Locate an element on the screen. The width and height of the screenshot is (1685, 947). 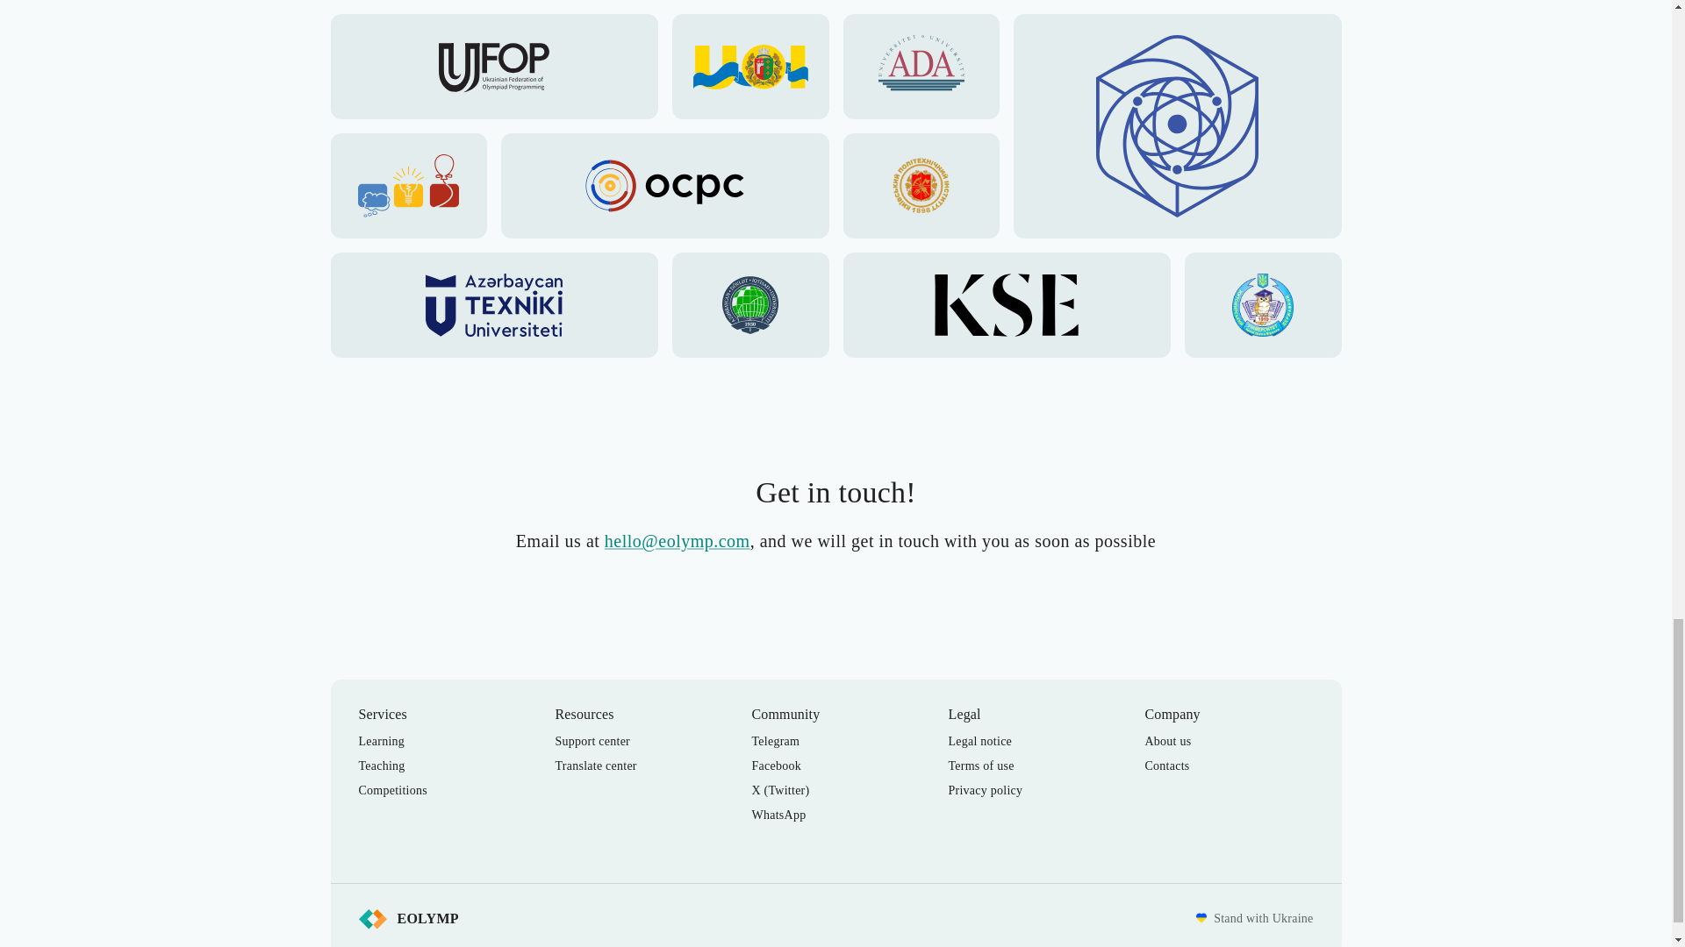
ICPC SEERC is located at coordinates (408, 186).